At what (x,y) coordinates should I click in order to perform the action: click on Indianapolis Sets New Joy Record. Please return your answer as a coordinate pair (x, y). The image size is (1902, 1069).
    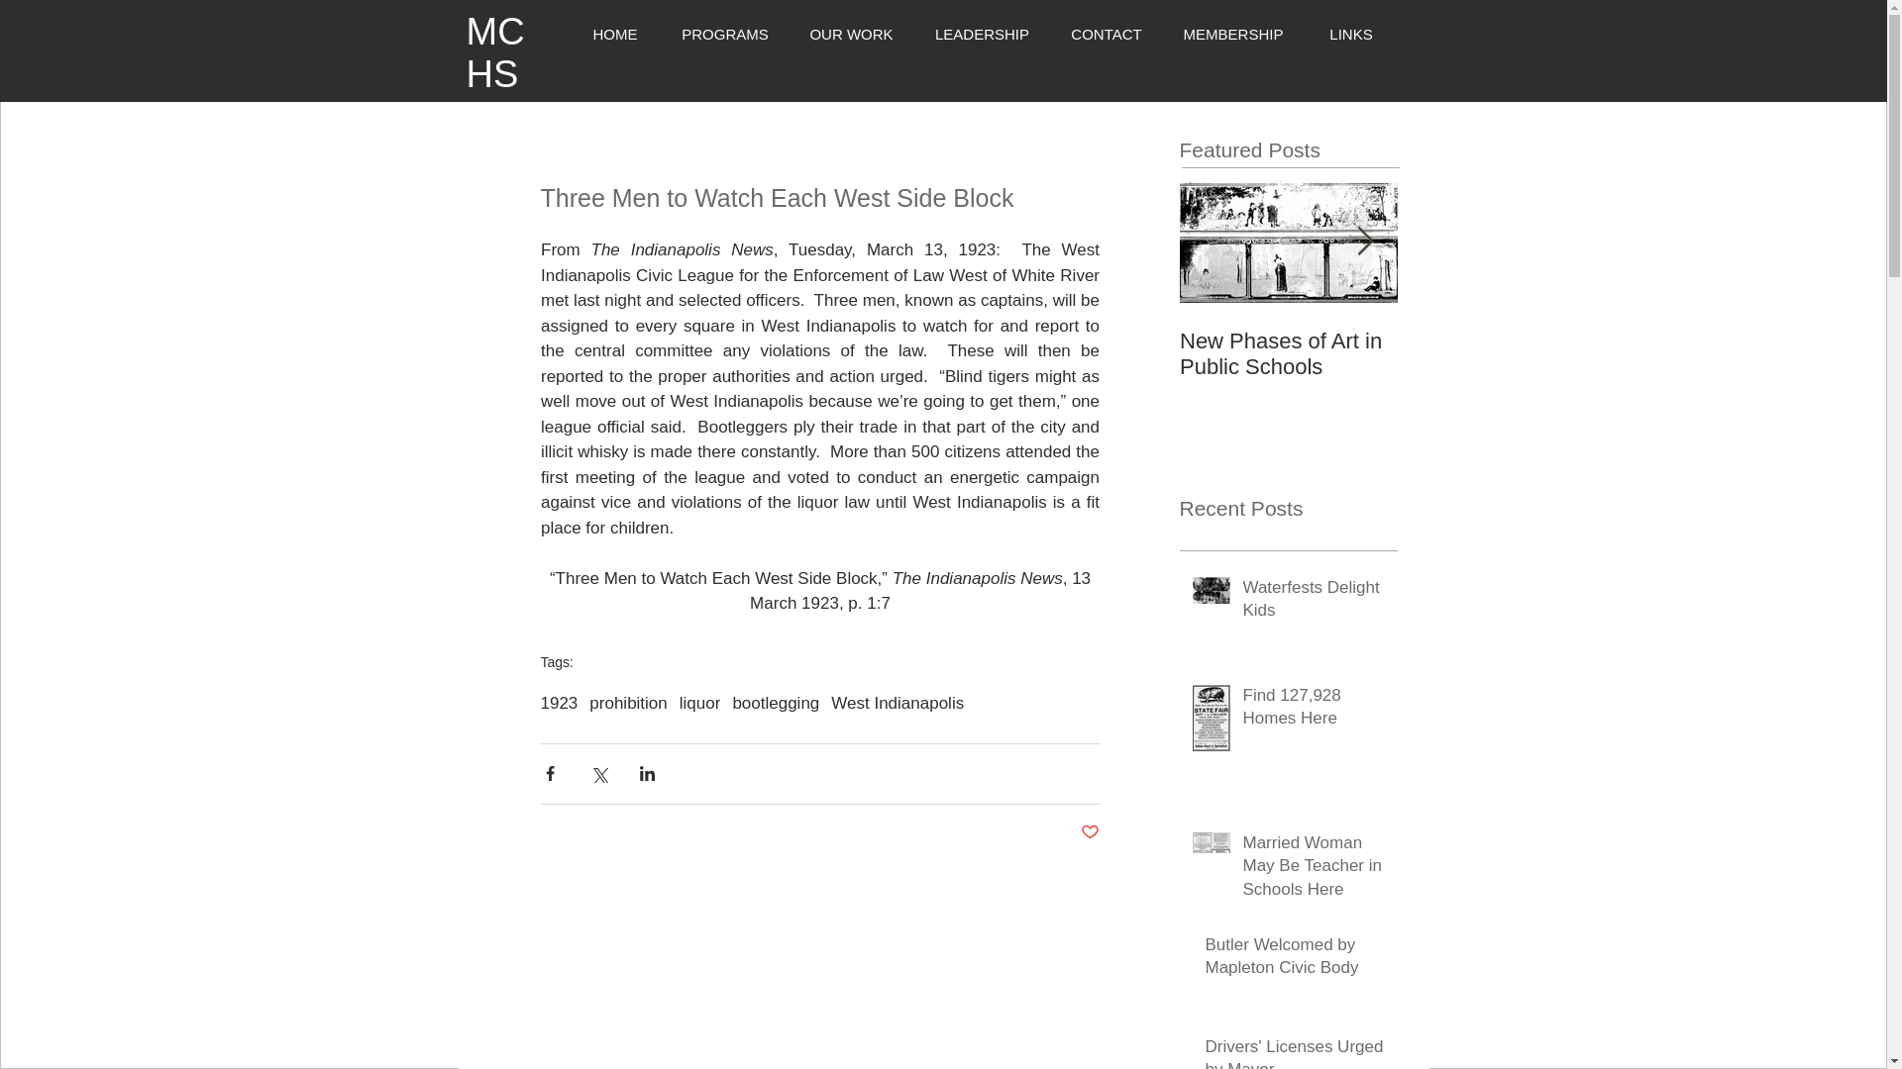
    Looking at the image, I should click on (1506, 354).